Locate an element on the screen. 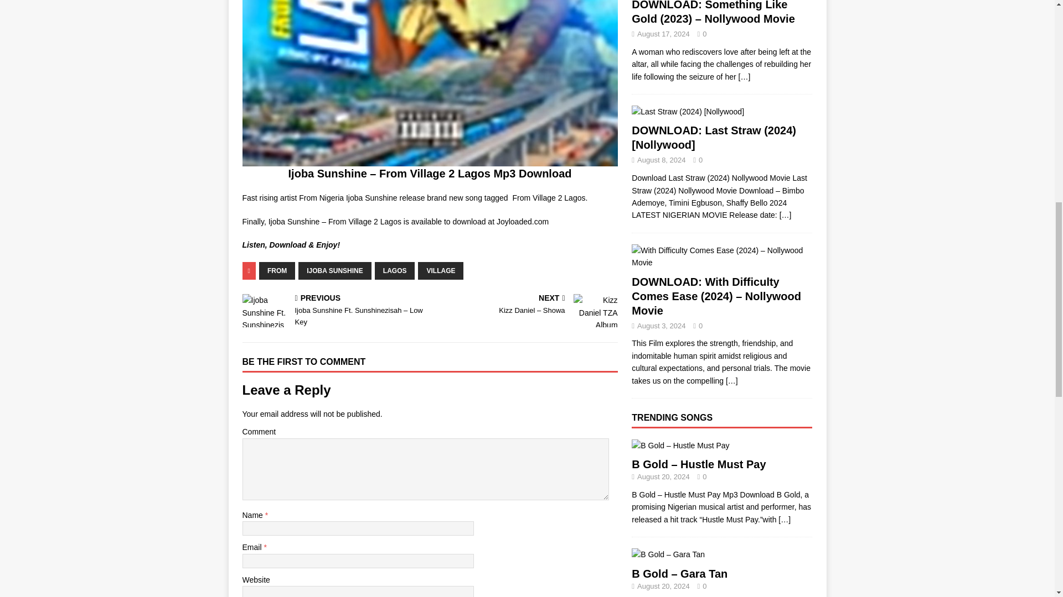  LAGOS is located at coordinates (395, 271).